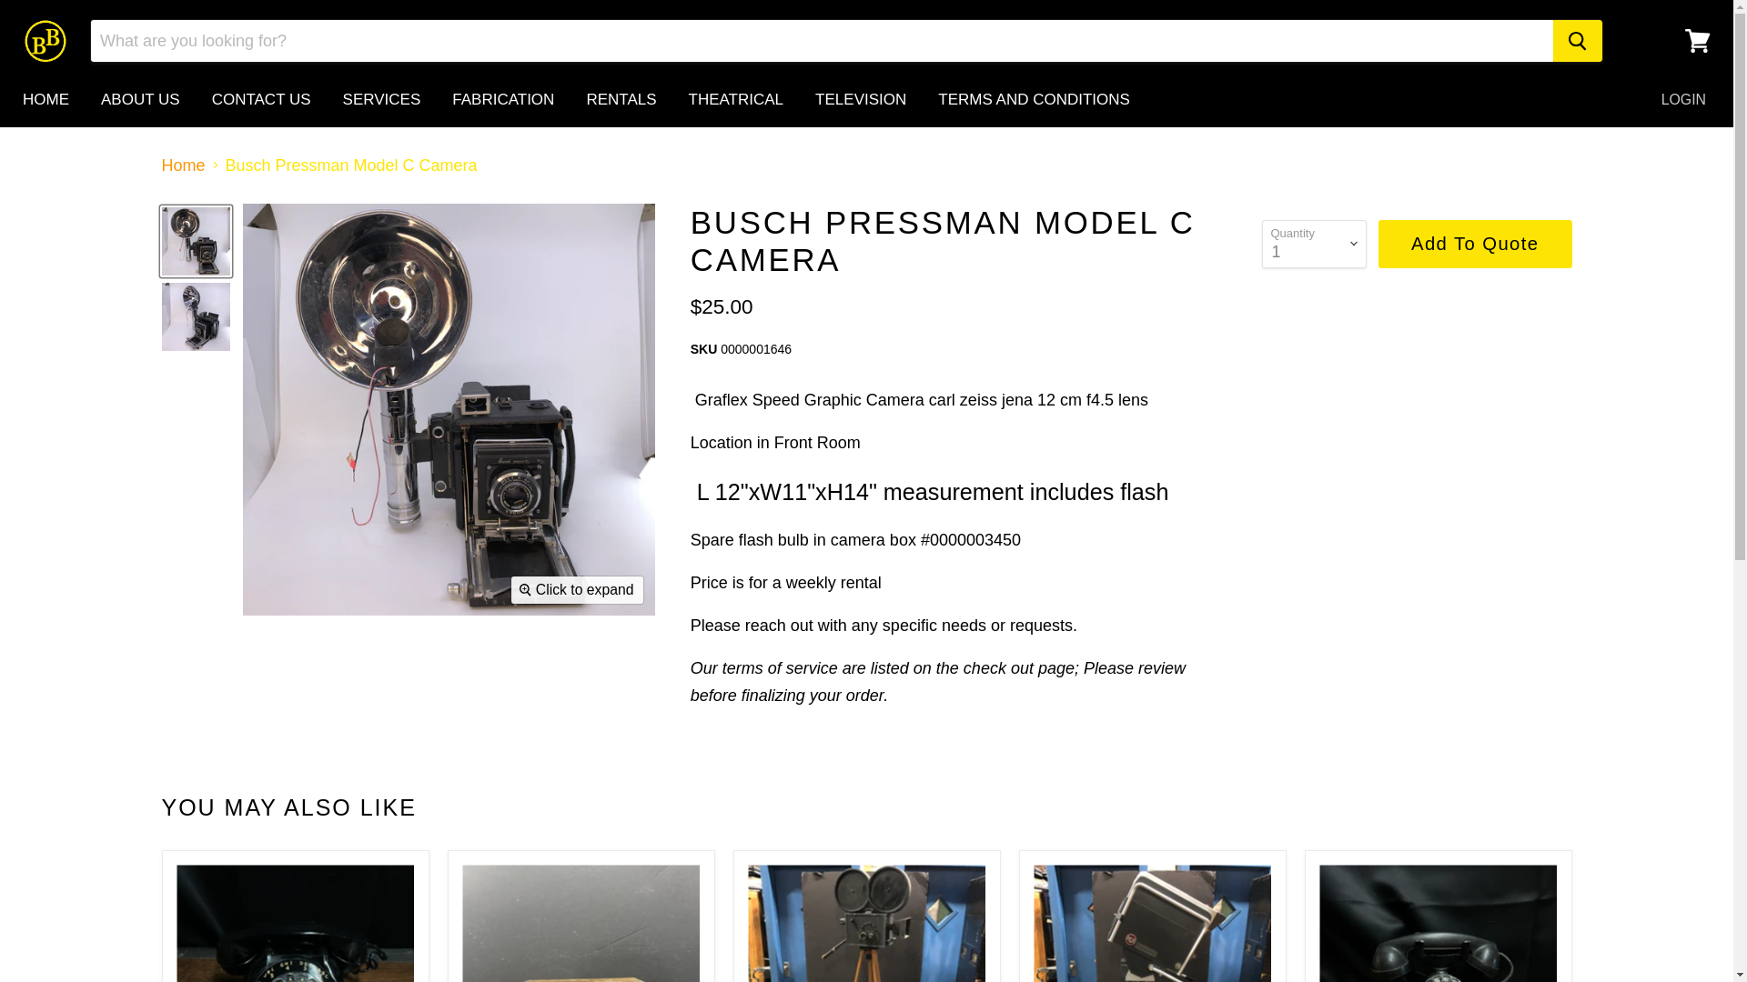  Describe the element at coordinates (140, 99) in the screenshot. I see `ABOUT US` at that location.